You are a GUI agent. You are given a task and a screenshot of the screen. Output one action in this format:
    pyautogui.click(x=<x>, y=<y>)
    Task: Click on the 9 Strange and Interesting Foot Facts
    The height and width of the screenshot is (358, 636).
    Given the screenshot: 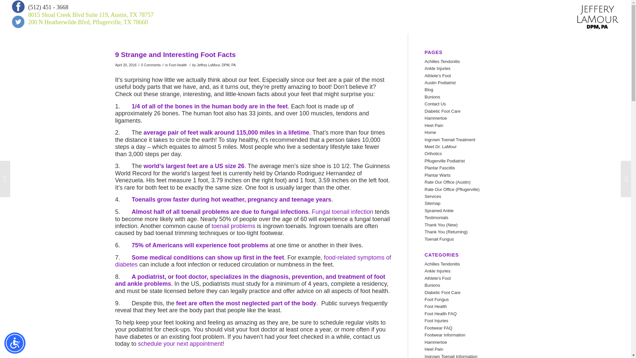 What is the action you would take?
    pyautogui.click(x=176, y=54)
    